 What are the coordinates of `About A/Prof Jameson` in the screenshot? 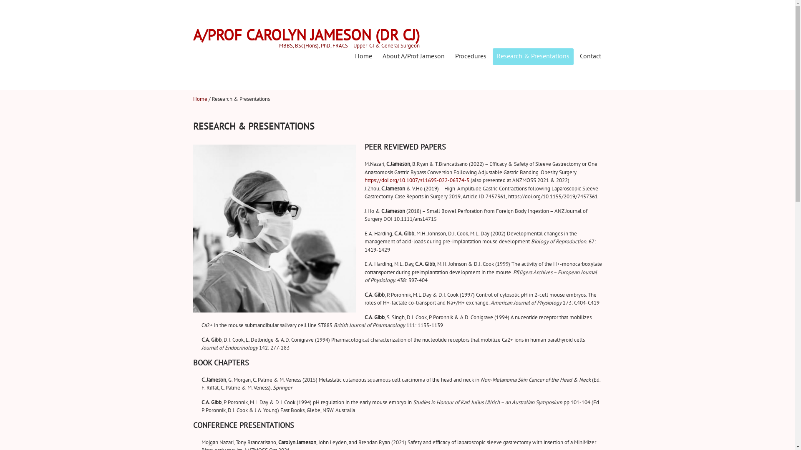 It's located at (413, 57).